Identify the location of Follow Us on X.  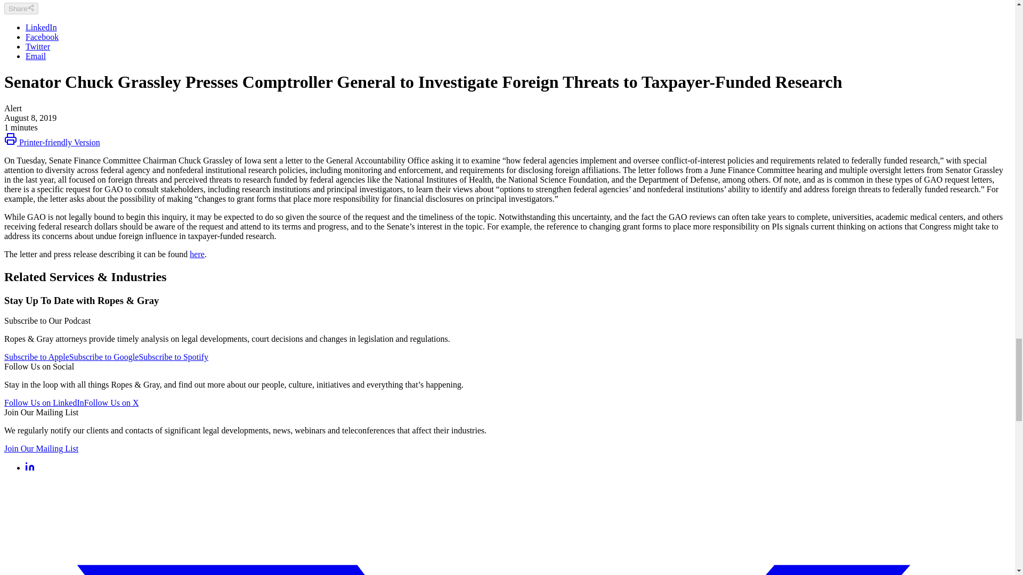
(111, 402).